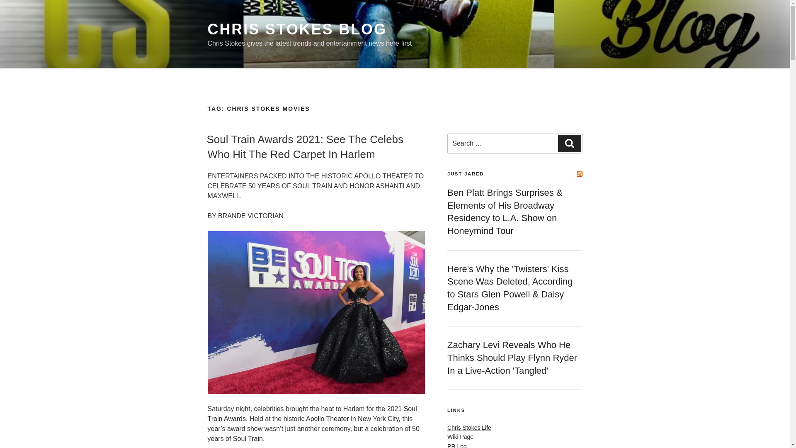 The image size is (796, 448). What do you see at coordinates (248, 438) in the screenshot?
I see `Soul Train` at bounding box center [248, 438].